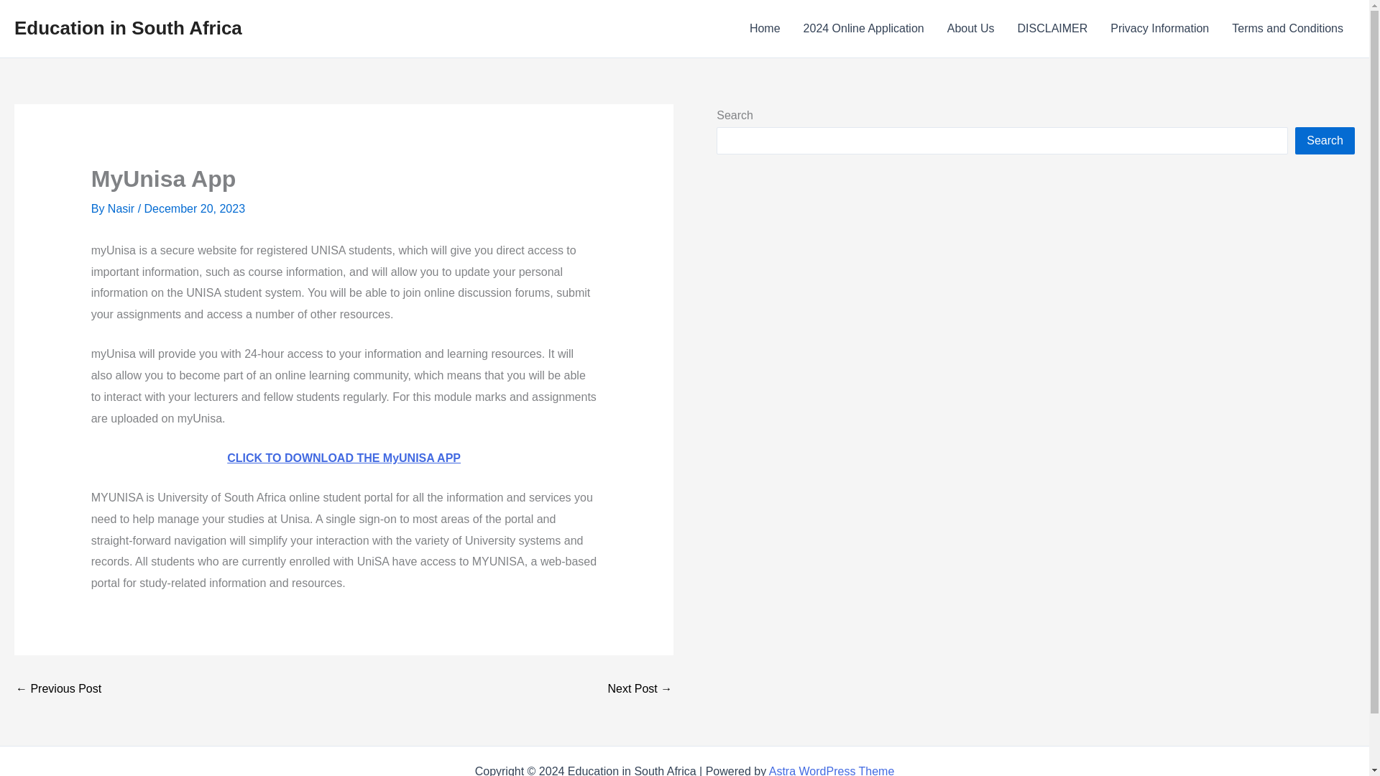 The width and height of the screenshot is (1380, 776). I want to click on 2024 Online Application, so click(864, 29).